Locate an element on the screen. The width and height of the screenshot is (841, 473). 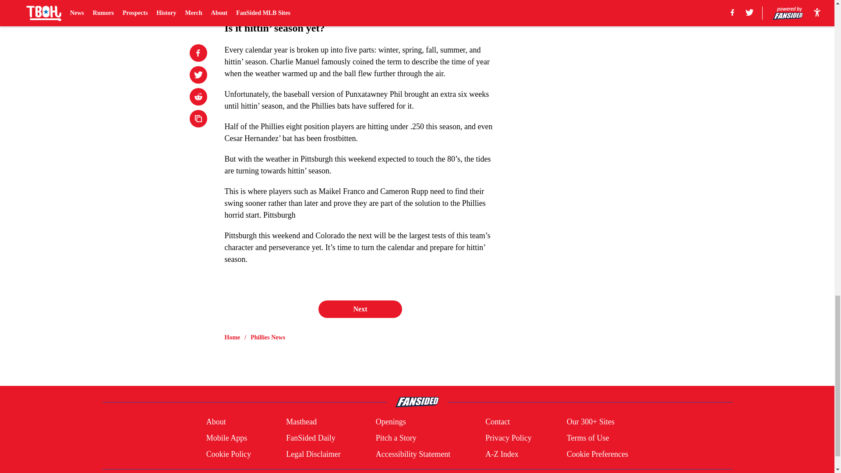
Contact is located at coordinates (497, 422).